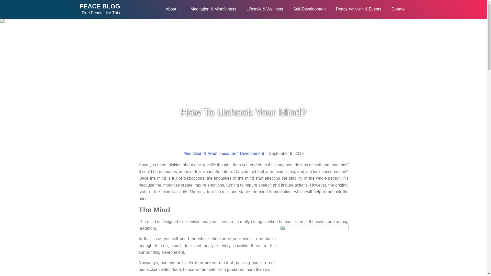 The image size is (491, 276). What do you see at coordinates (173, 9) in the screenshot?
I see `About` at bounding box center [173, 9].